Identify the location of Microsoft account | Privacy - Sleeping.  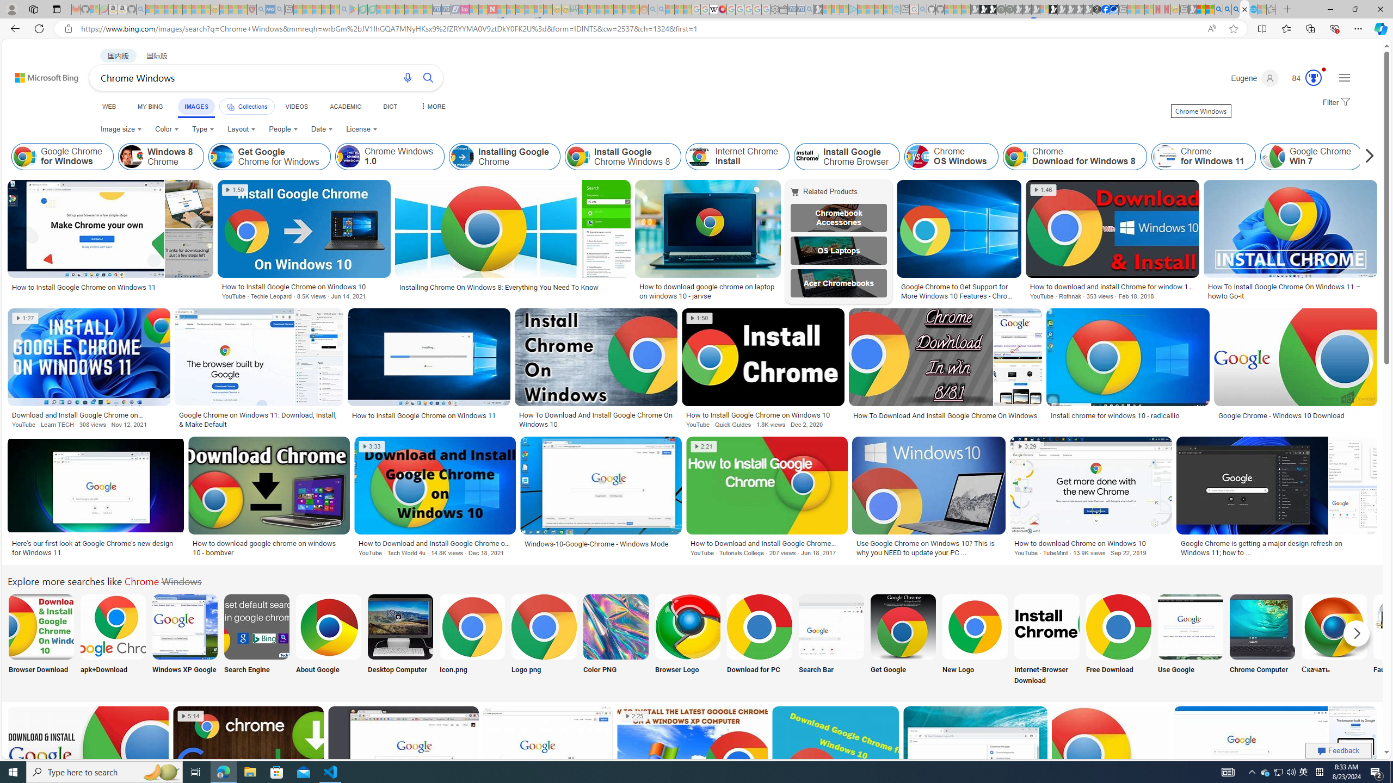
(844, 9).